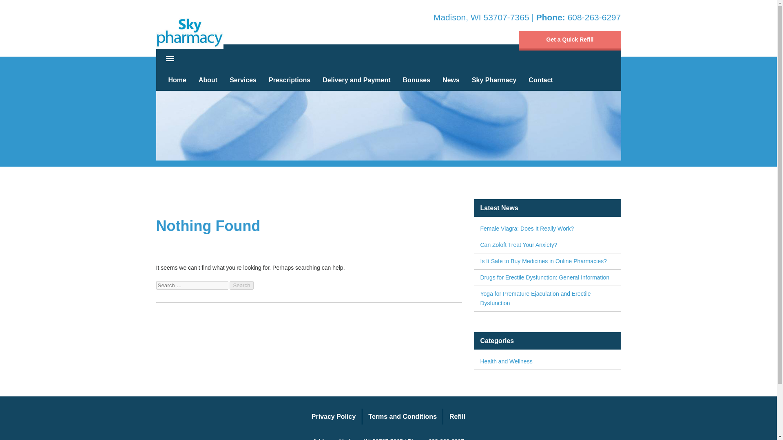  What do you see at coordinates (547, 245) in the screenshot?
I see `Can Zoloft Treat Your Anxiety?` at bounding box center [547, 245].